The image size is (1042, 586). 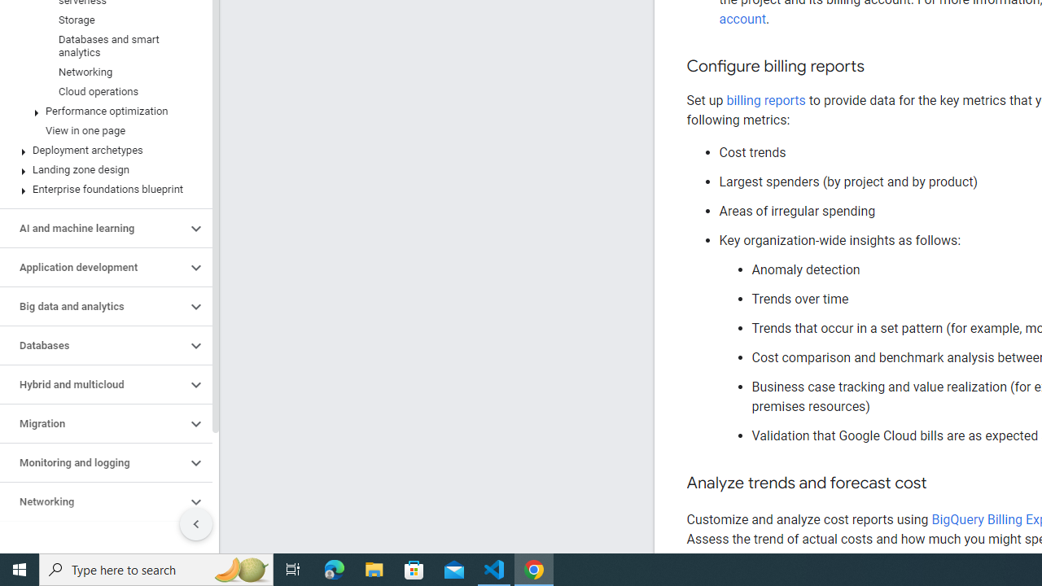 What do you see at coordinates (93, 423) in the screenshot?
I see `Migration` at bounding box center [93, 423].